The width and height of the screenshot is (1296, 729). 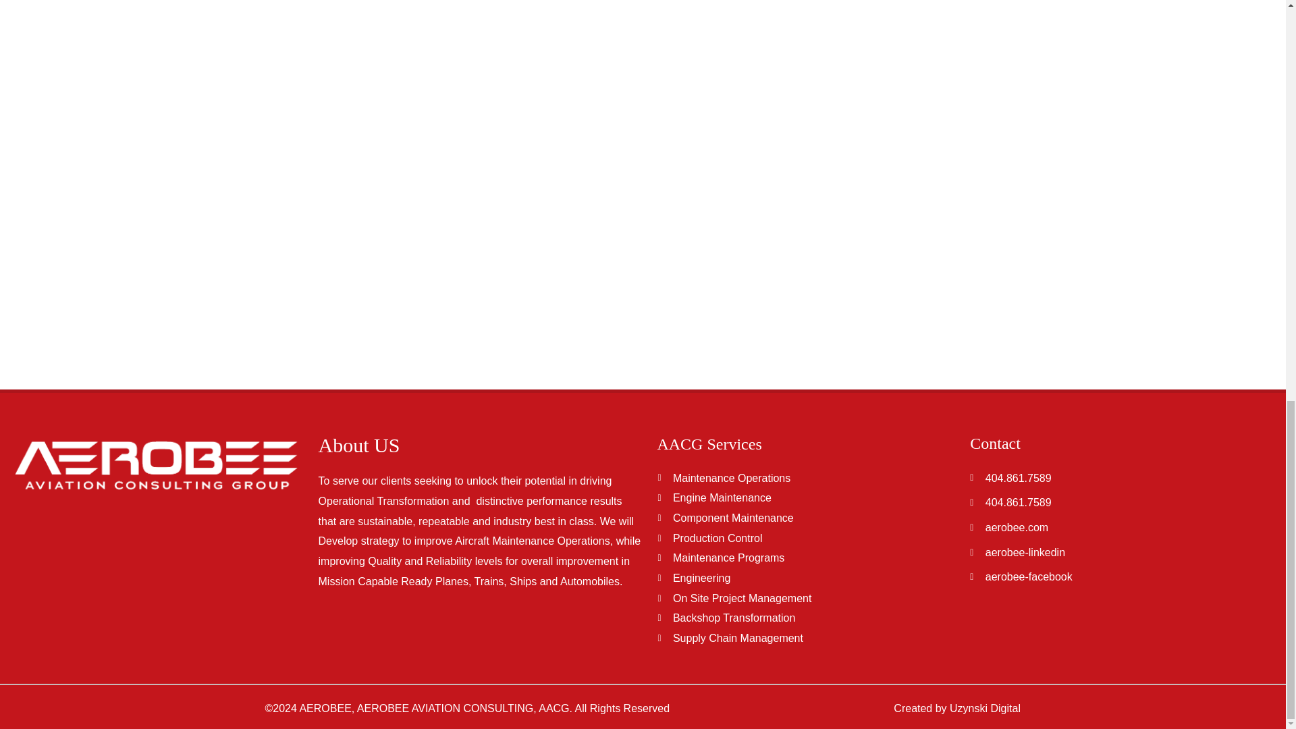 I want to click on aerobee-facebook, so click(x=1123, y=577).